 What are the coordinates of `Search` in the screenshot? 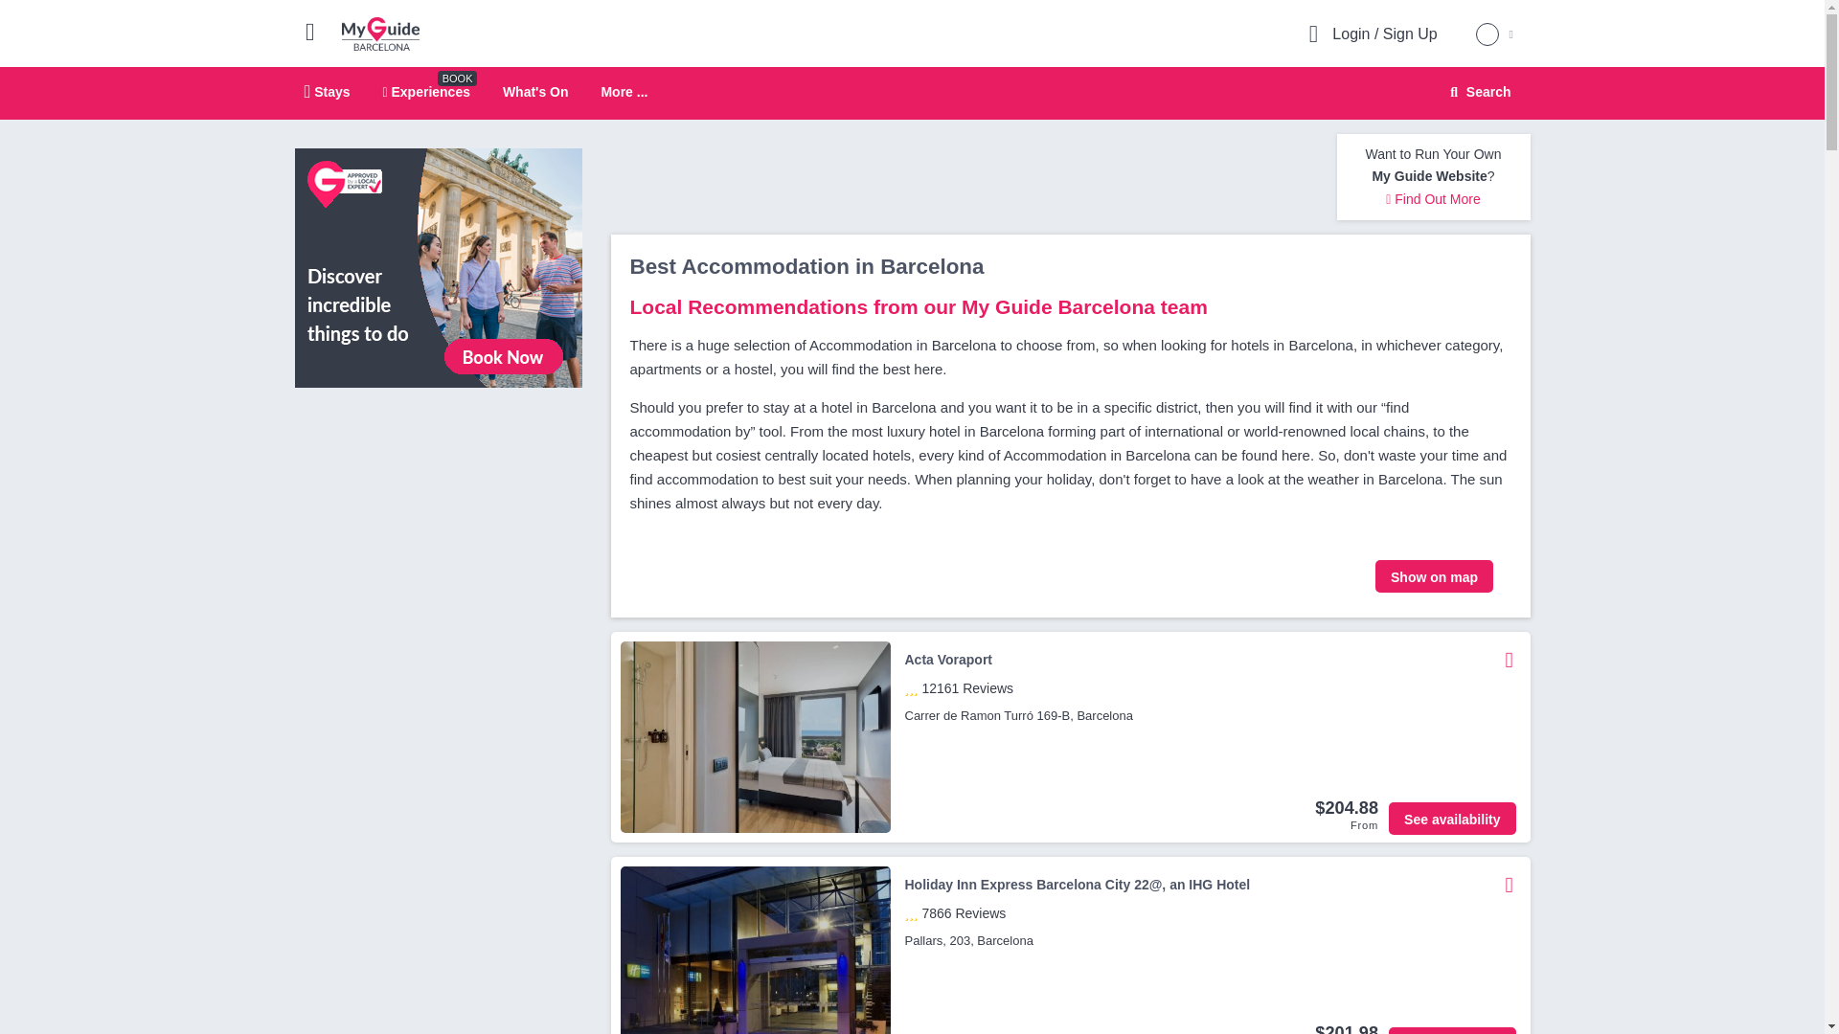 It's located at (1478, 92).